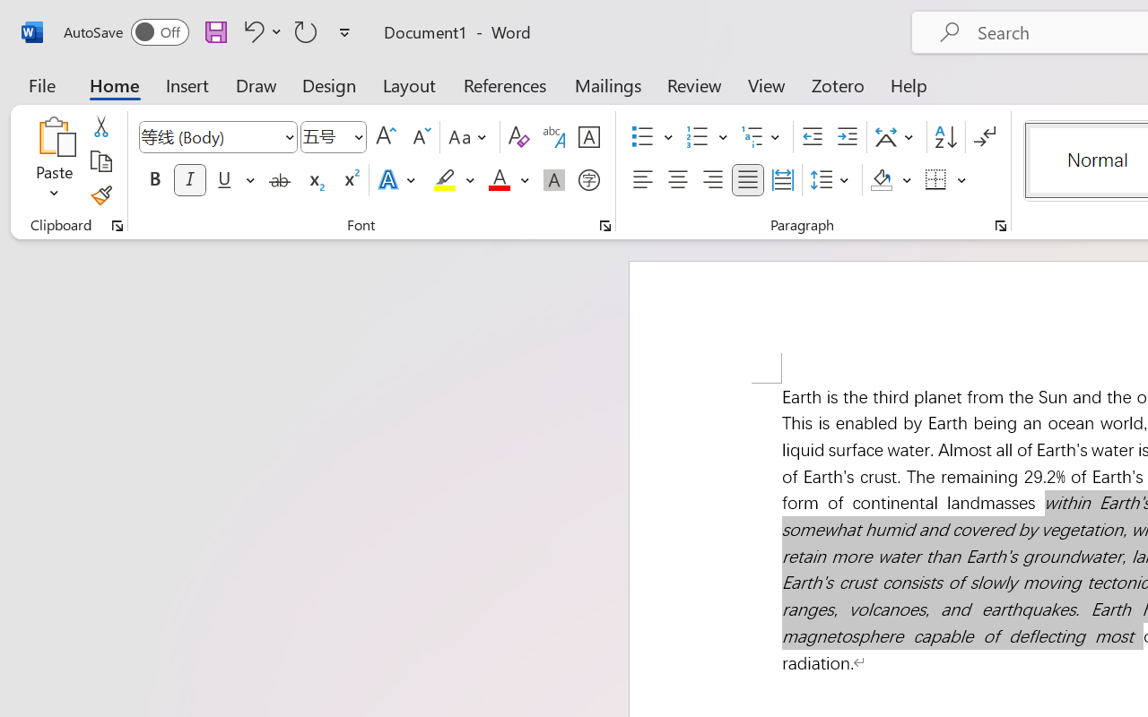 This screenshot has height=717, width=1148. What do you see at coordinates (525, 102) in the screenshot?
I see `Export to Video` at bounding box center [525, 102].